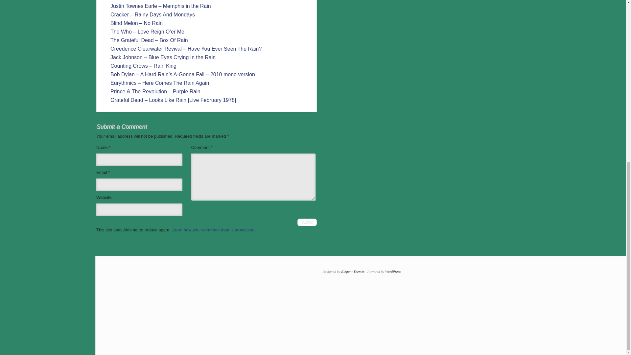 The image size is (631, 355). I want to click on WordPress, so click(393, 271).